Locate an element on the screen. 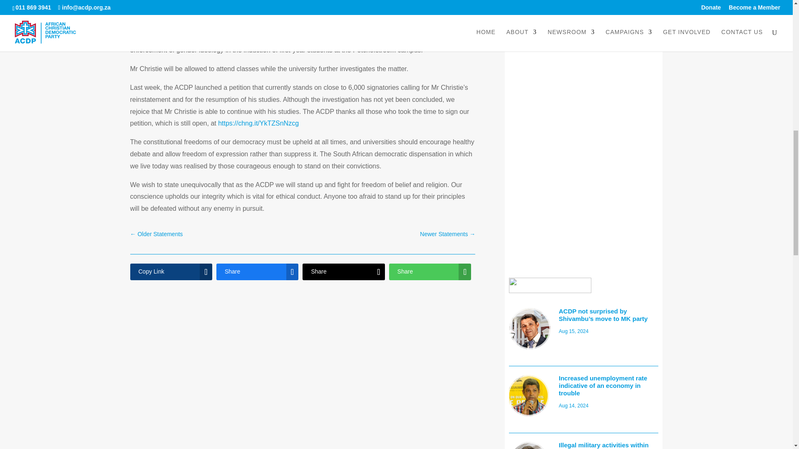 Image resolution: width=799 pixels, height=449 pixels. Share is located at coordinates (430, 271).